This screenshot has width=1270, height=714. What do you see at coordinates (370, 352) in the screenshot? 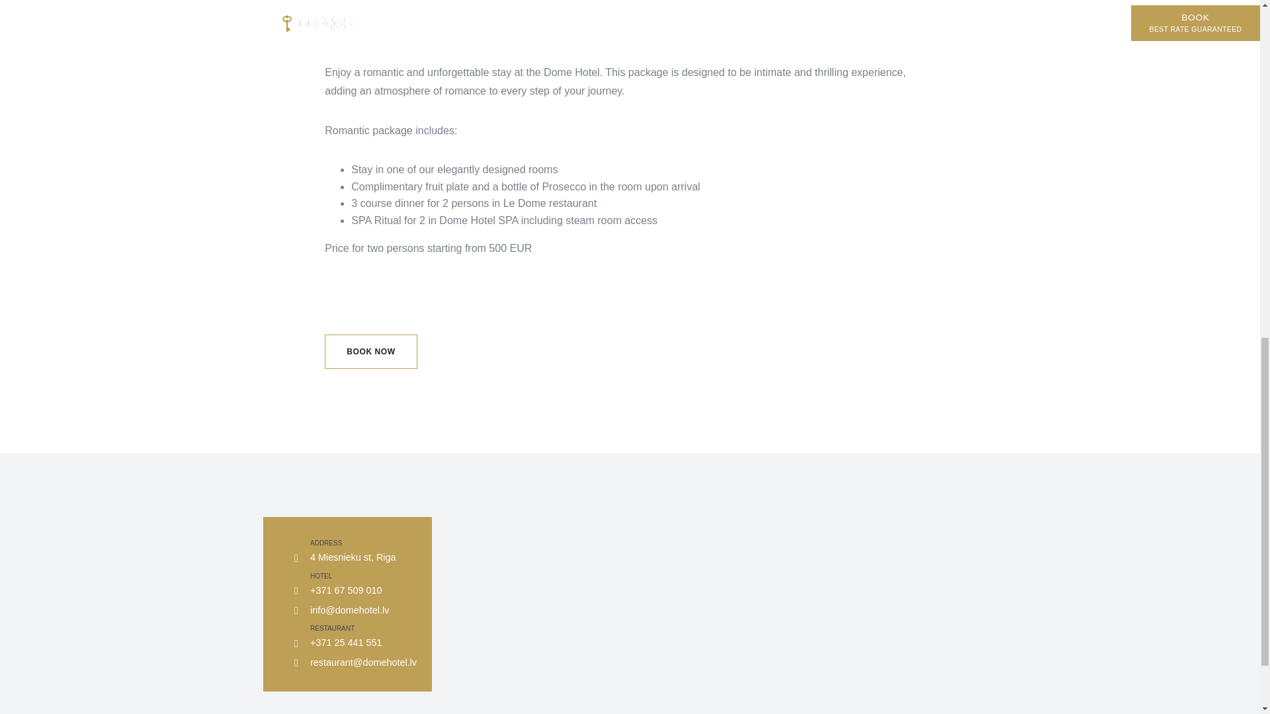
I see `BOOK NOW` at bounding box center [370, 352].